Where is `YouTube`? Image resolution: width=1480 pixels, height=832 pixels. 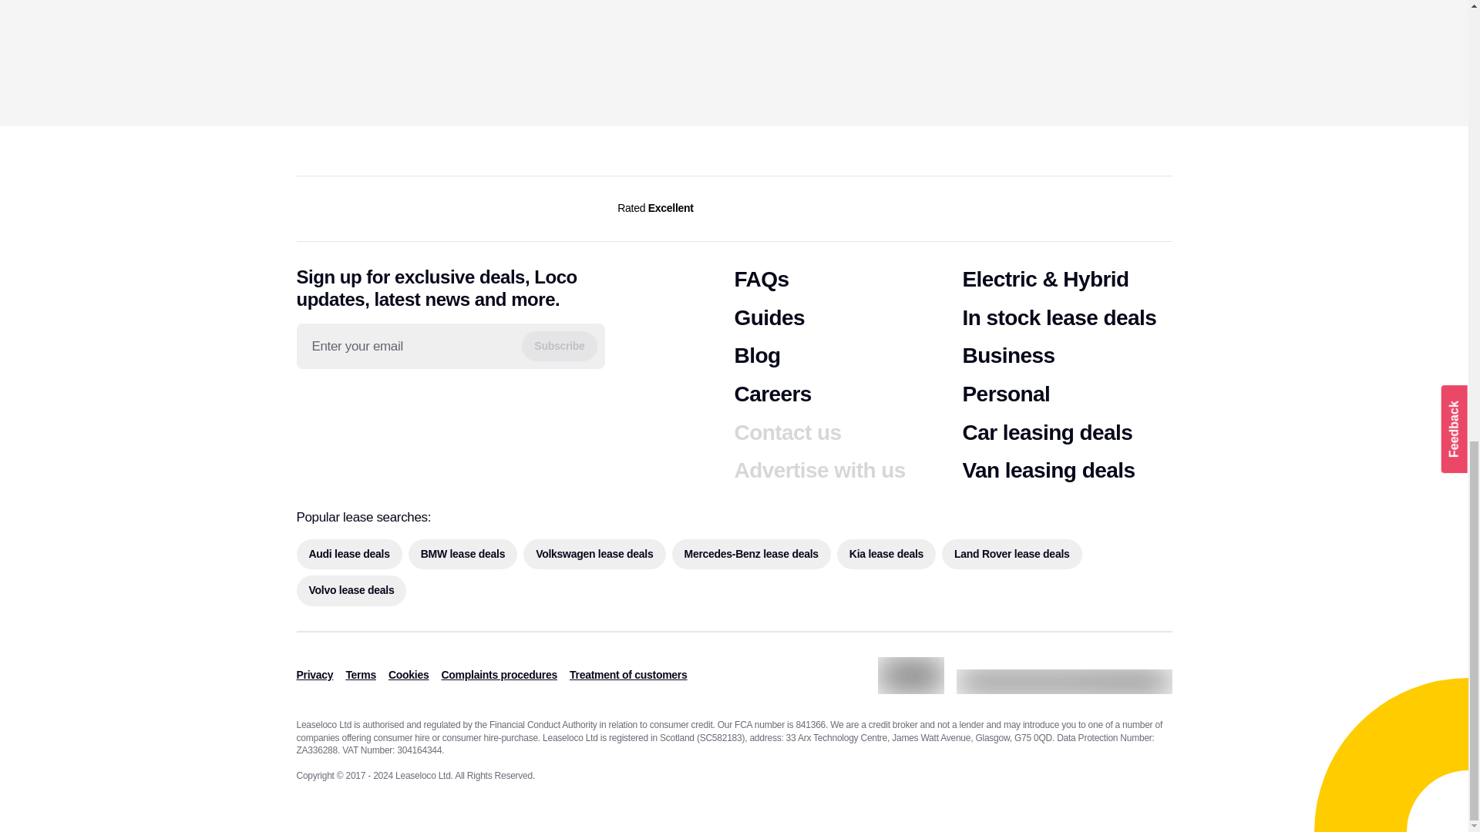 YouTube is located at coordinates (402, 404).